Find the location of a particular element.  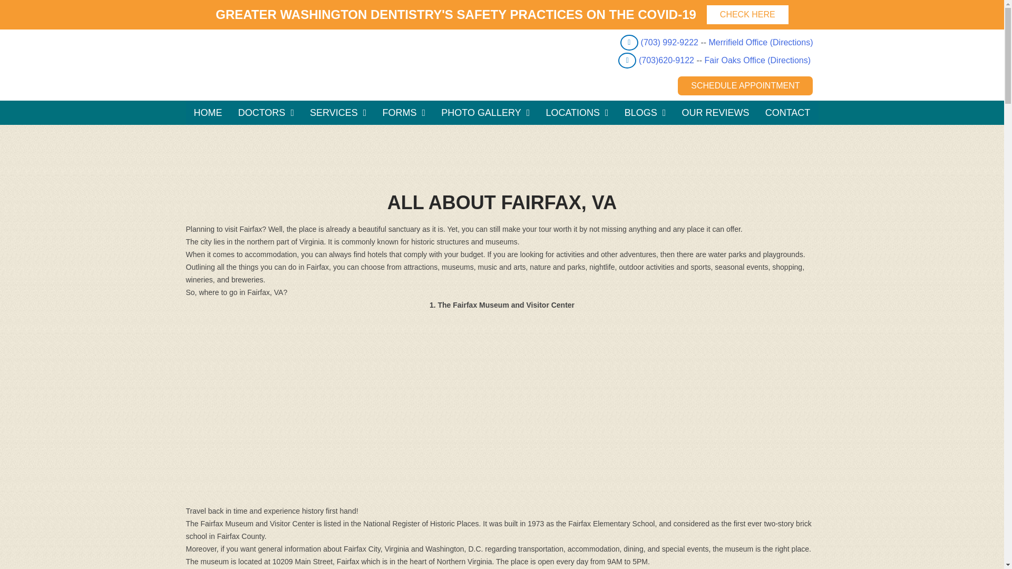

CHECK HERE is located at coordinates (747, 15).